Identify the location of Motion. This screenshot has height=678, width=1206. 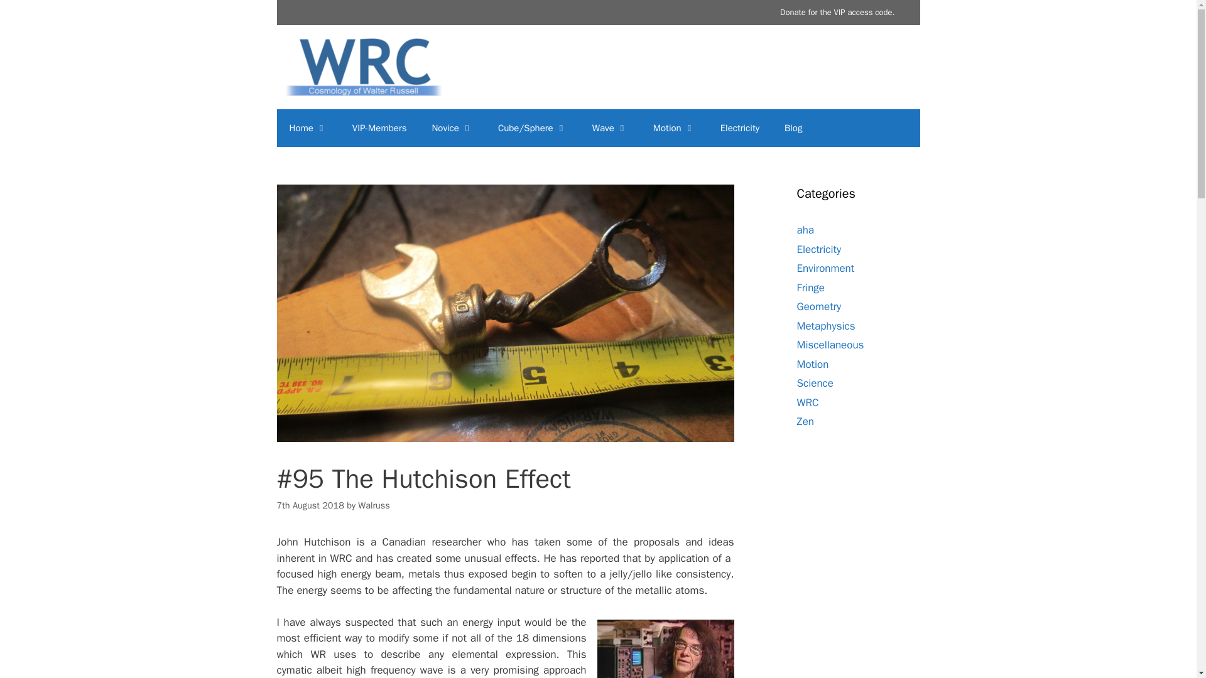
(674, 128).